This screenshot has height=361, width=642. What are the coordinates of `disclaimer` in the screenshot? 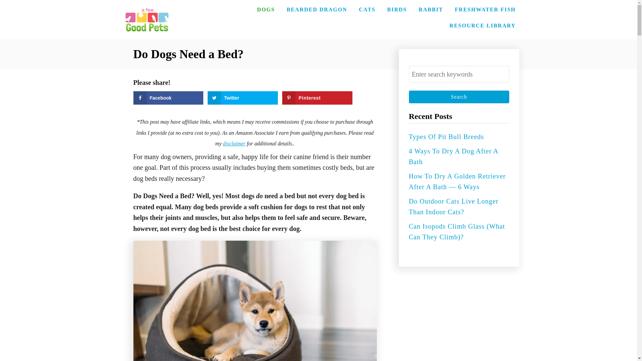 It's located at (234, 144).